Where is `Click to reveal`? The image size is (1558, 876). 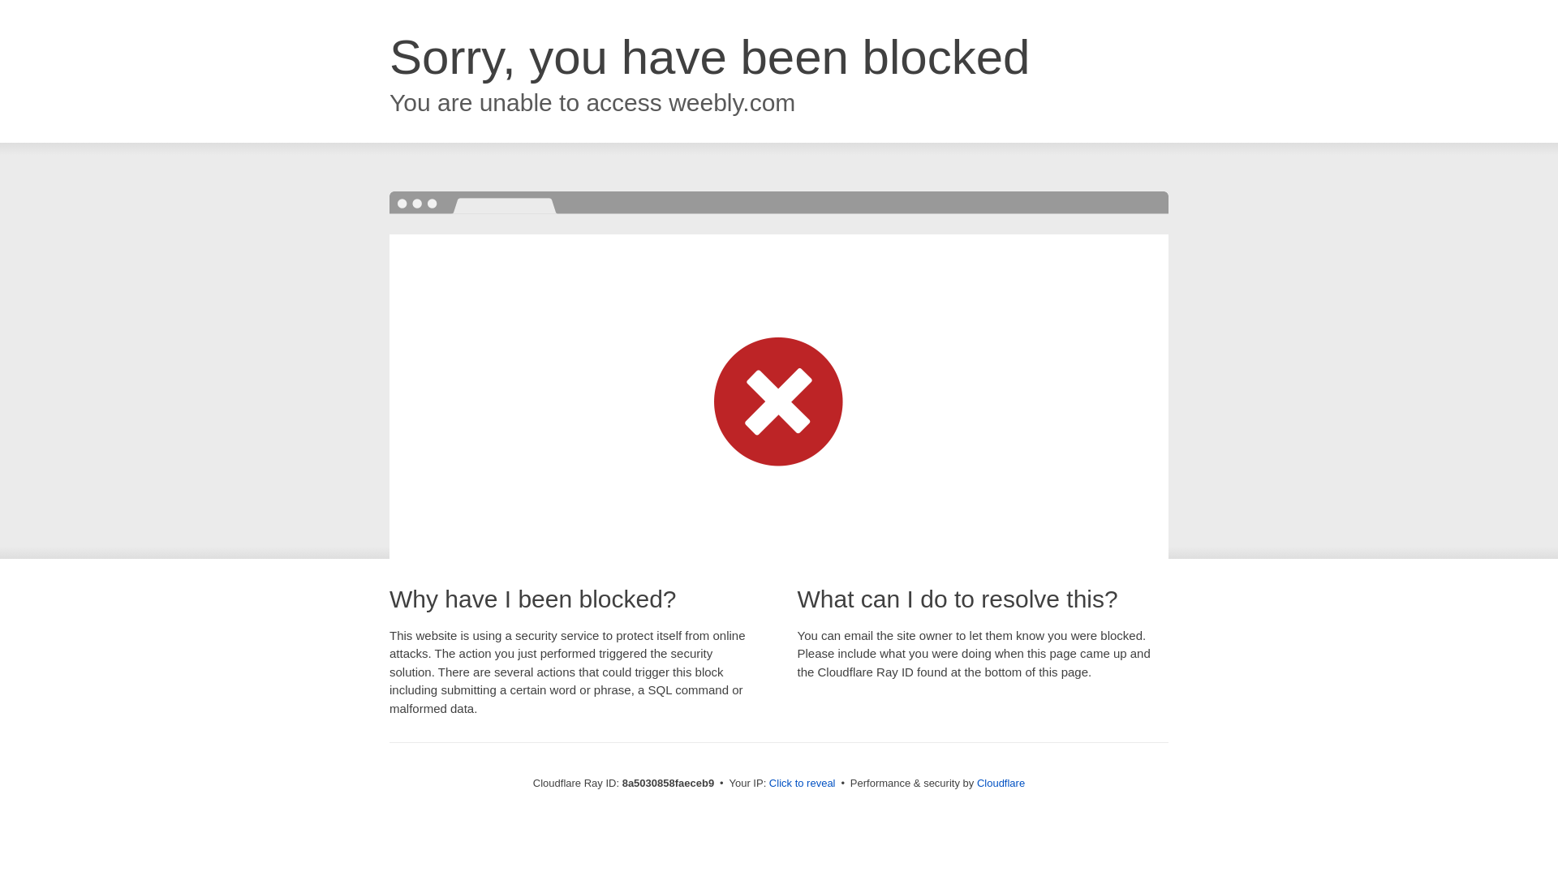 Click to reveal is located at coordinates (802, 784).